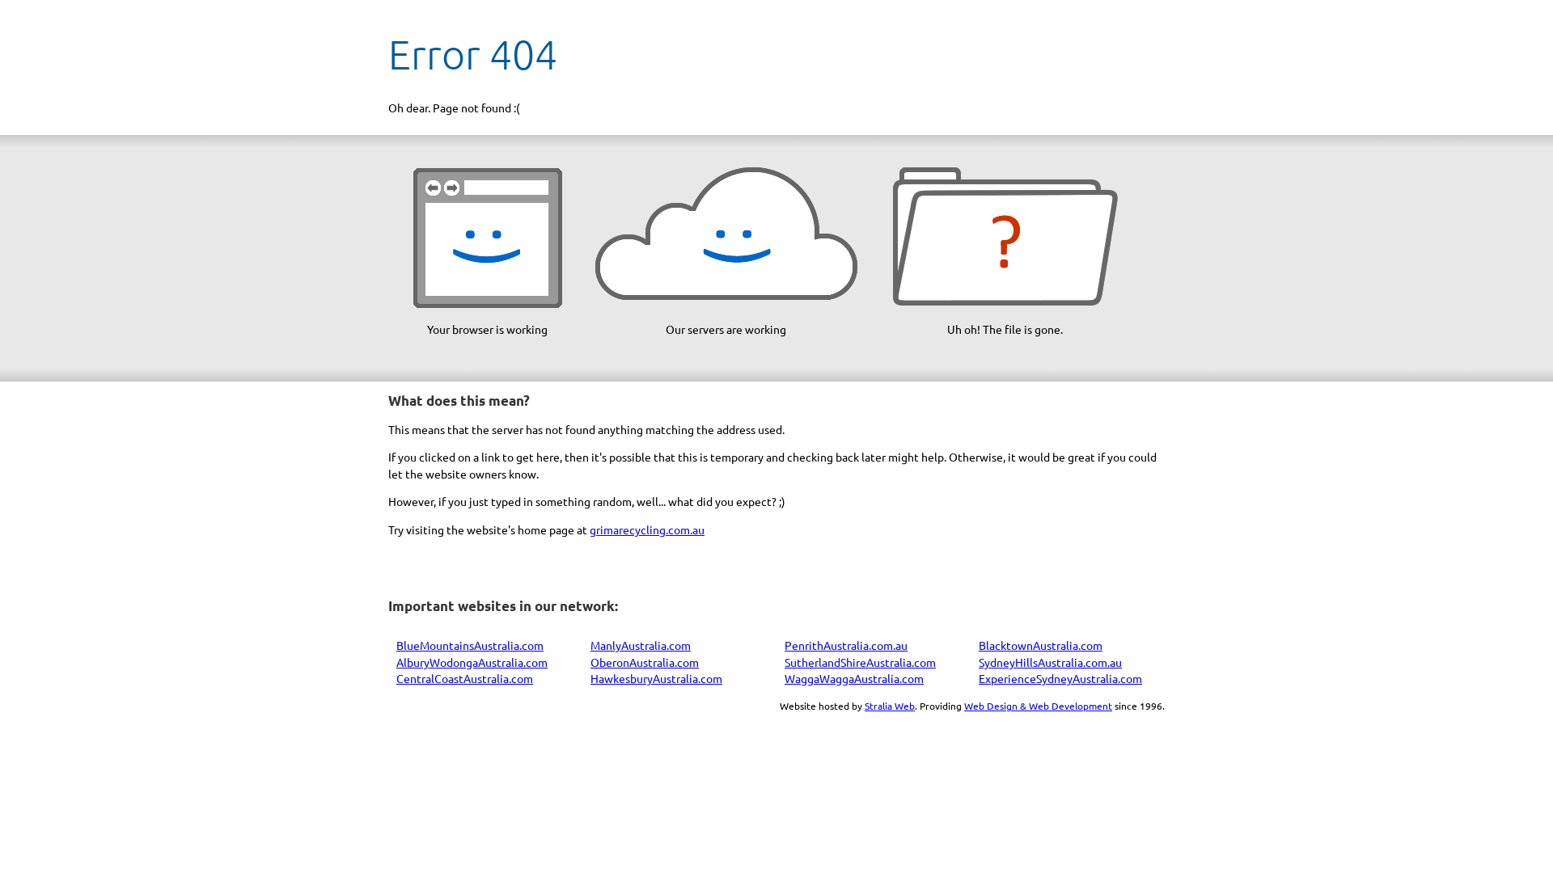 The width and height of the screenshot is (1553, 873). I want to click on ManlyAustralia.com, so click(641, 645).